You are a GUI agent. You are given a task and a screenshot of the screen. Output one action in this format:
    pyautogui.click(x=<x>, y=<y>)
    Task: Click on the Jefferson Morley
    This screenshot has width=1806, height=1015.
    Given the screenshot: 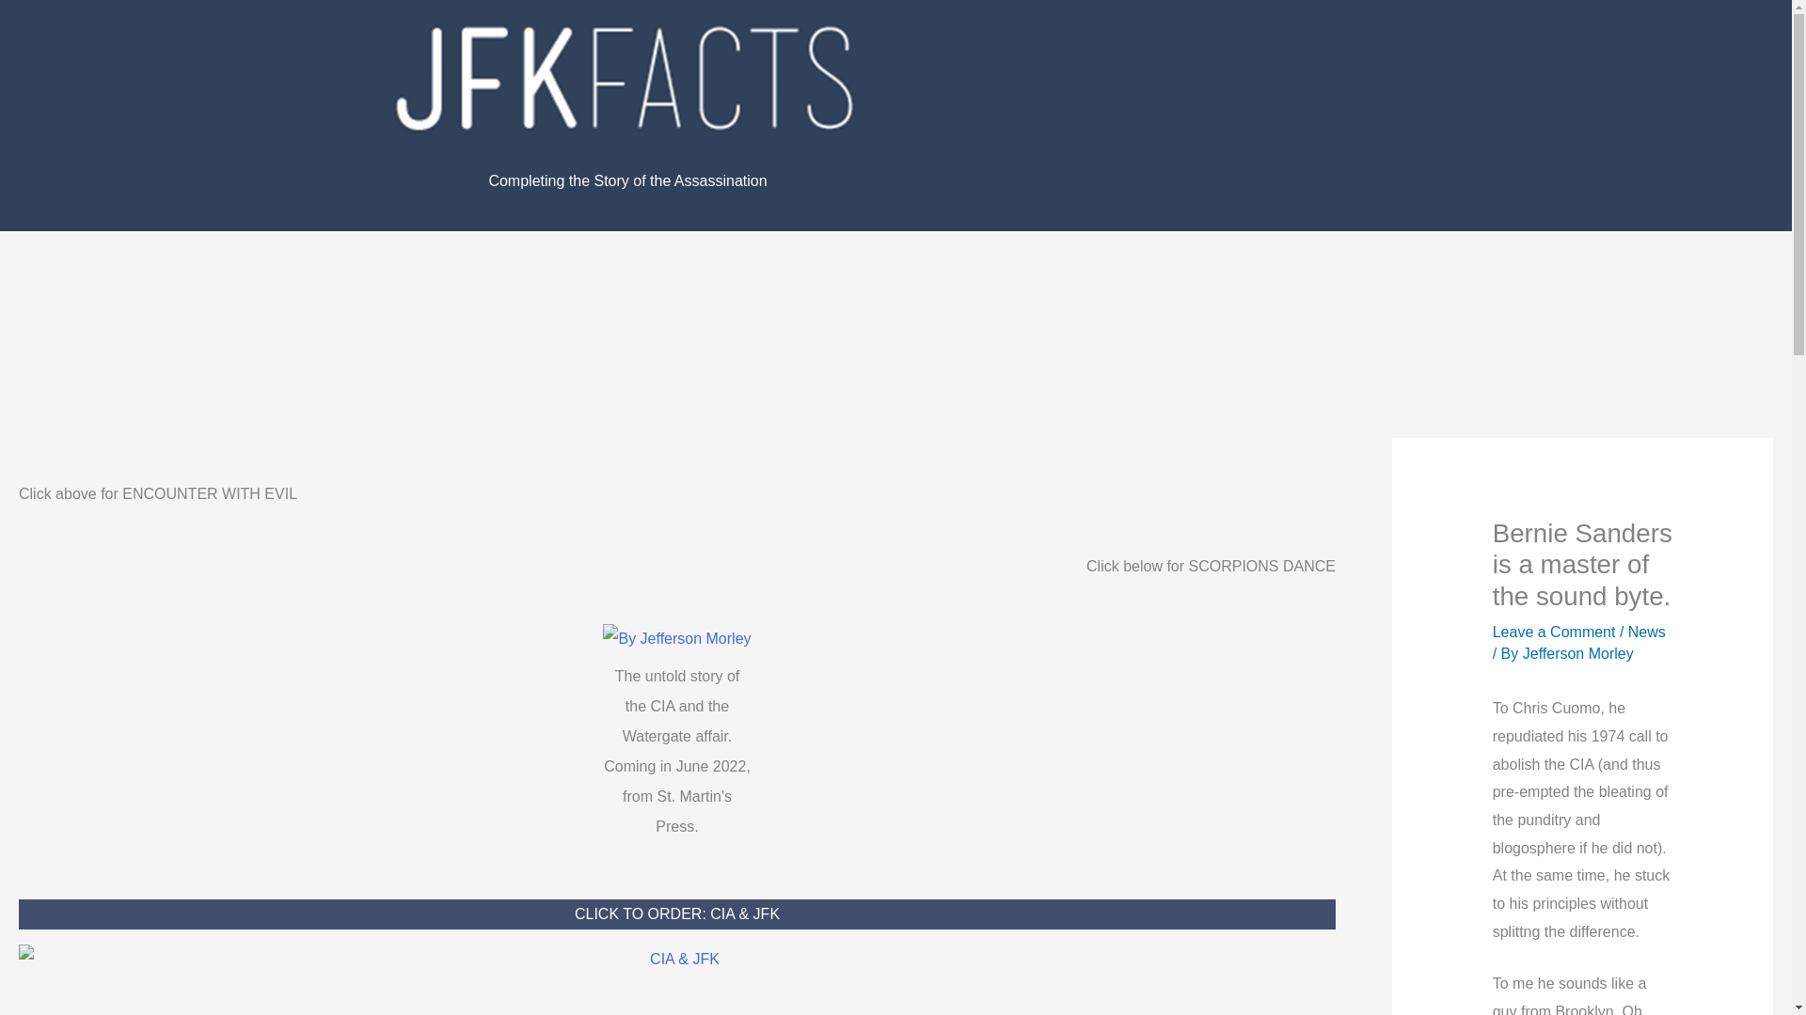 What is the action you would take?
    pyautogui.click(x=1578, y=653)
    